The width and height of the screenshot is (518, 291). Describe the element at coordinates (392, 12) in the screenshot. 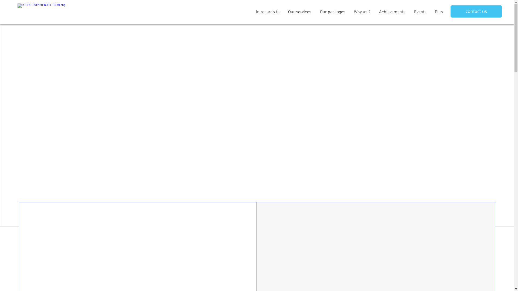

I see `Achievements` at that location.